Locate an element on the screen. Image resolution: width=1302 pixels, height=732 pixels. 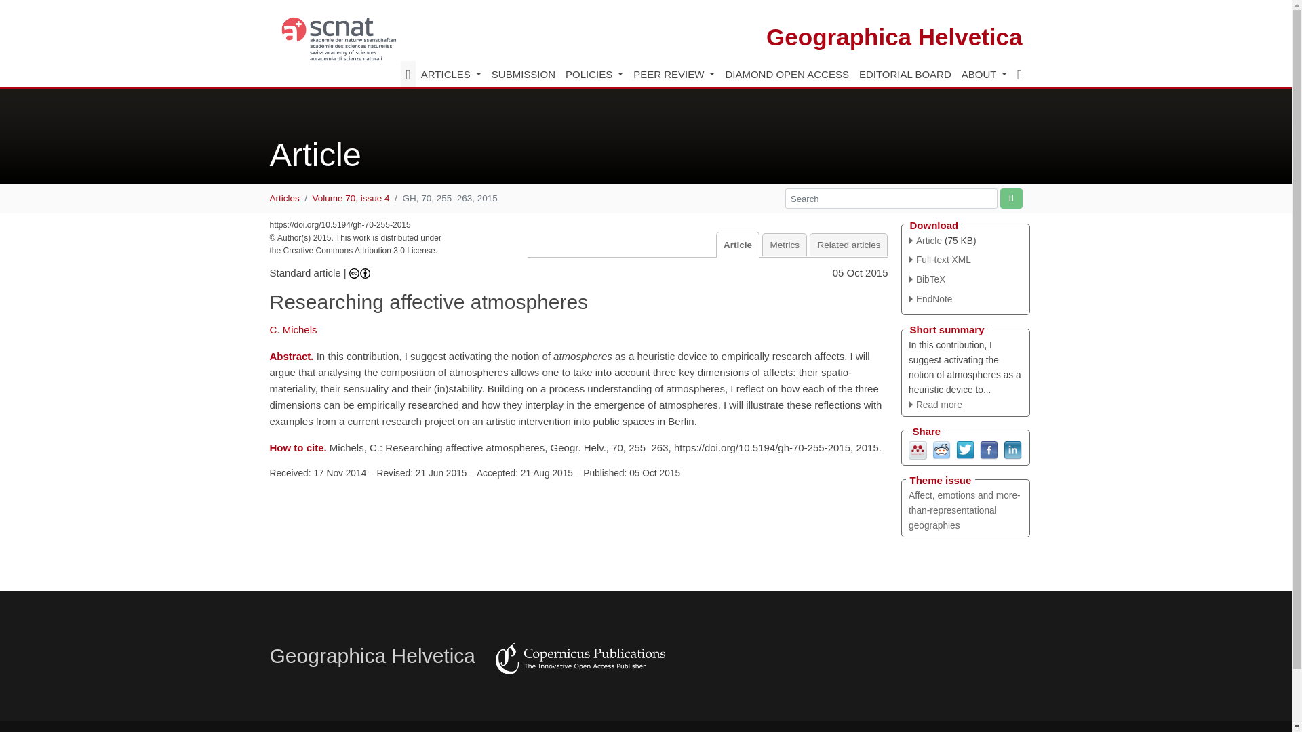
Geographica Helvetica is located at coordinates (894, 37).